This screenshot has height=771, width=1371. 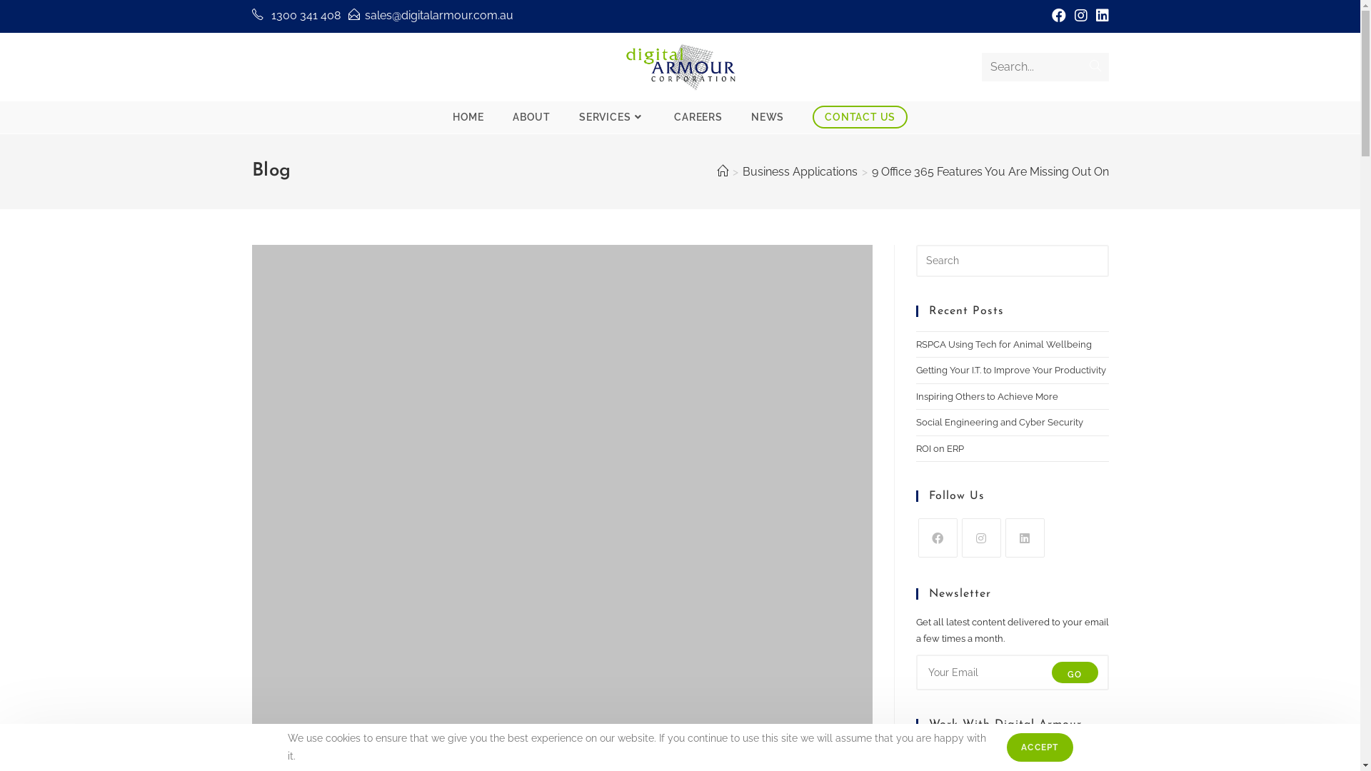 What do you see at coordinates (768, 117) in the screenshot?
I see `NEWS` at bounding box center [768, 117].